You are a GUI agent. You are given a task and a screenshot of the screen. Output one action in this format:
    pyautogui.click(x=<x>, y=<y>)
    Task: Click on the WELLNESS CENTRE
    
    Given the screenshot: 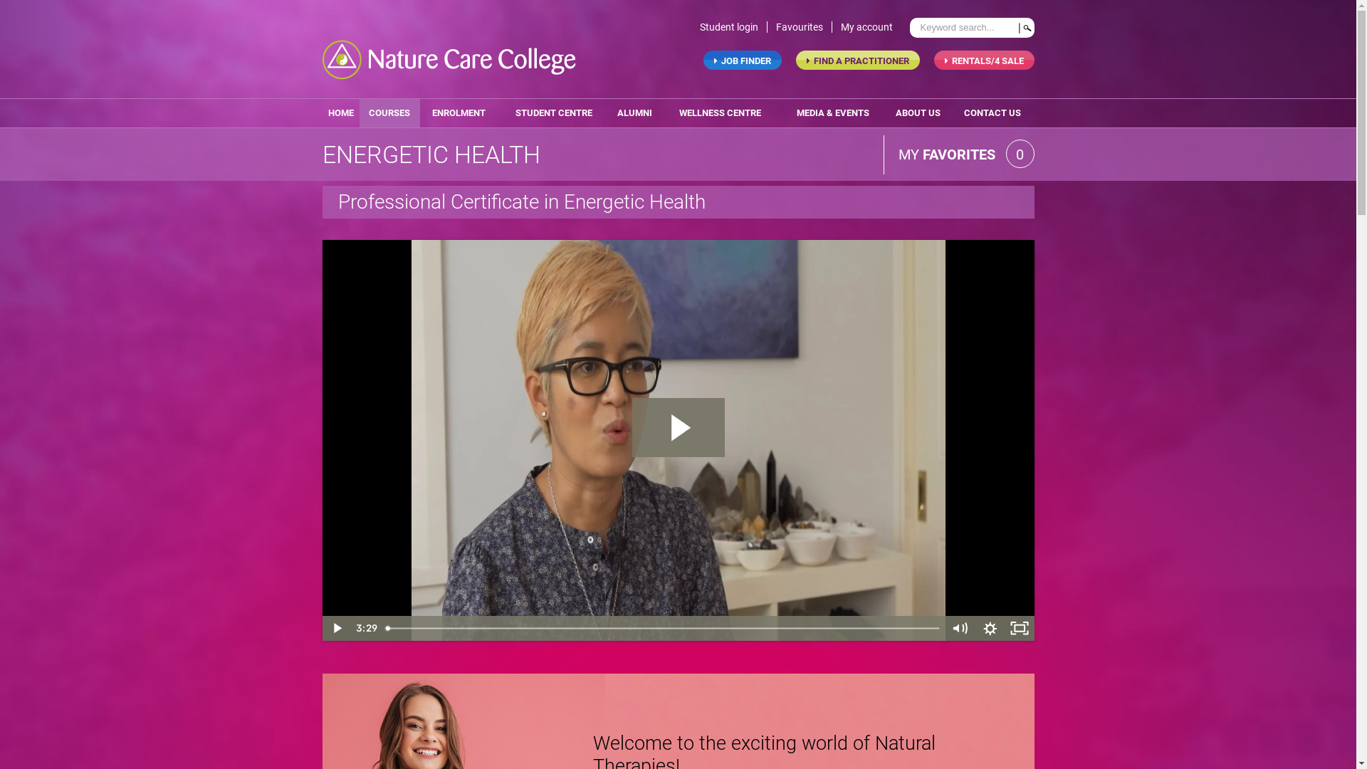 What is the action you would take?
    pyautogui.click(x=721, y=113)
    